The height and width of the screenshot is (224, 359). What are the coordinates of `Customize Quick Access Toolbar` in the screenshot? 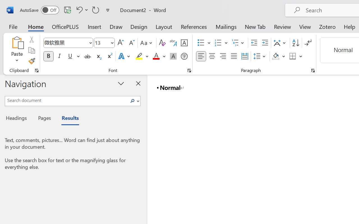 It's located at (108, 10).